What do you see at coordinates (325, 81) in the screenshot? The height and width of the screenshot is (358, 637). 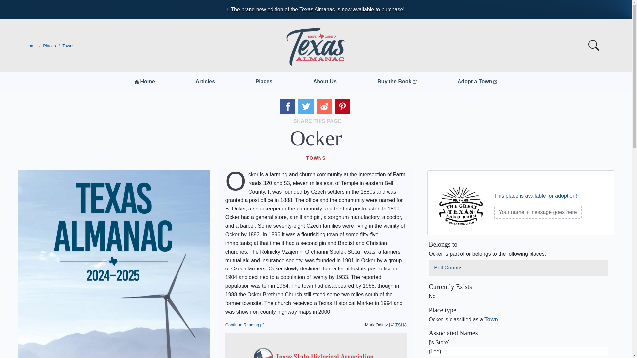 I see `About Us` at bounding box center [325, 81].